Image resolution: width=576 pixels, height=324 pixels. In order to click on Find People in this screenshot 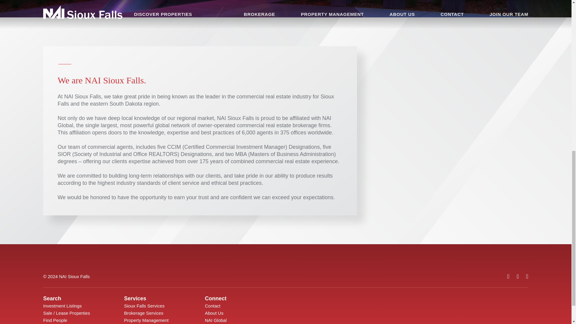, I will do `click(55, 320)`.